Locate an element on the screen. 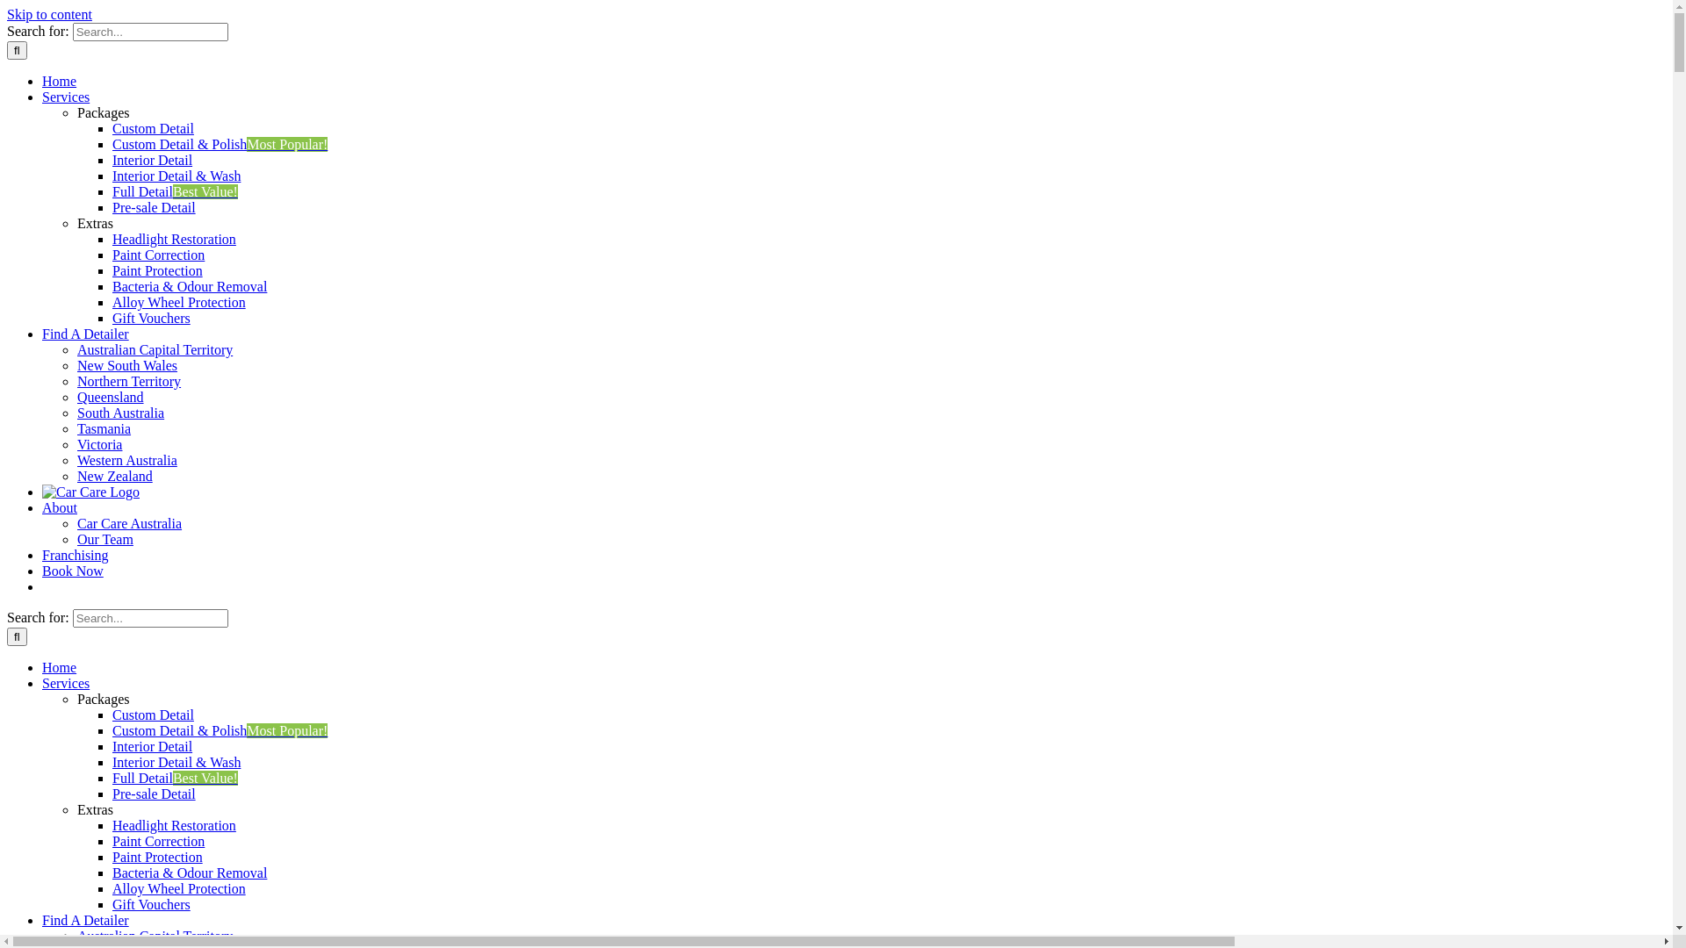 Image resolution: width=1686 pixels, height=948 pixels. Paint Protection is located at coordinates (158, 857).